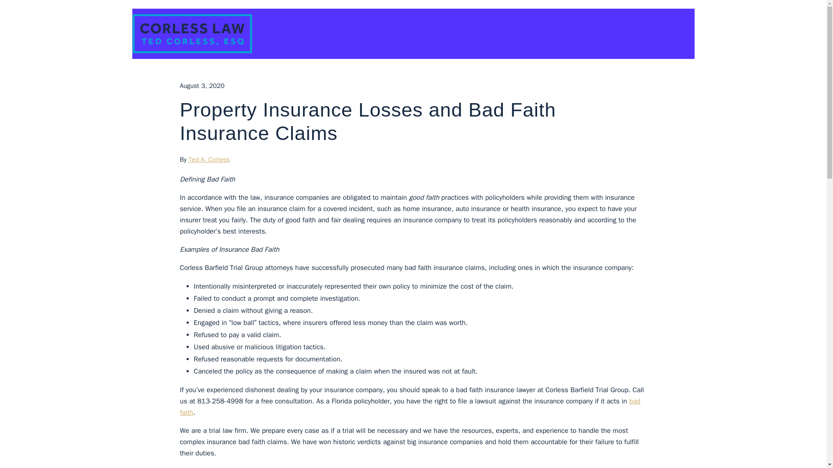 The image size is (833, 468). What do you see at coordinates (209, 159) in the screenshot?
I see `Posts by Ted A. Corless` at bounding box center [209, 159].